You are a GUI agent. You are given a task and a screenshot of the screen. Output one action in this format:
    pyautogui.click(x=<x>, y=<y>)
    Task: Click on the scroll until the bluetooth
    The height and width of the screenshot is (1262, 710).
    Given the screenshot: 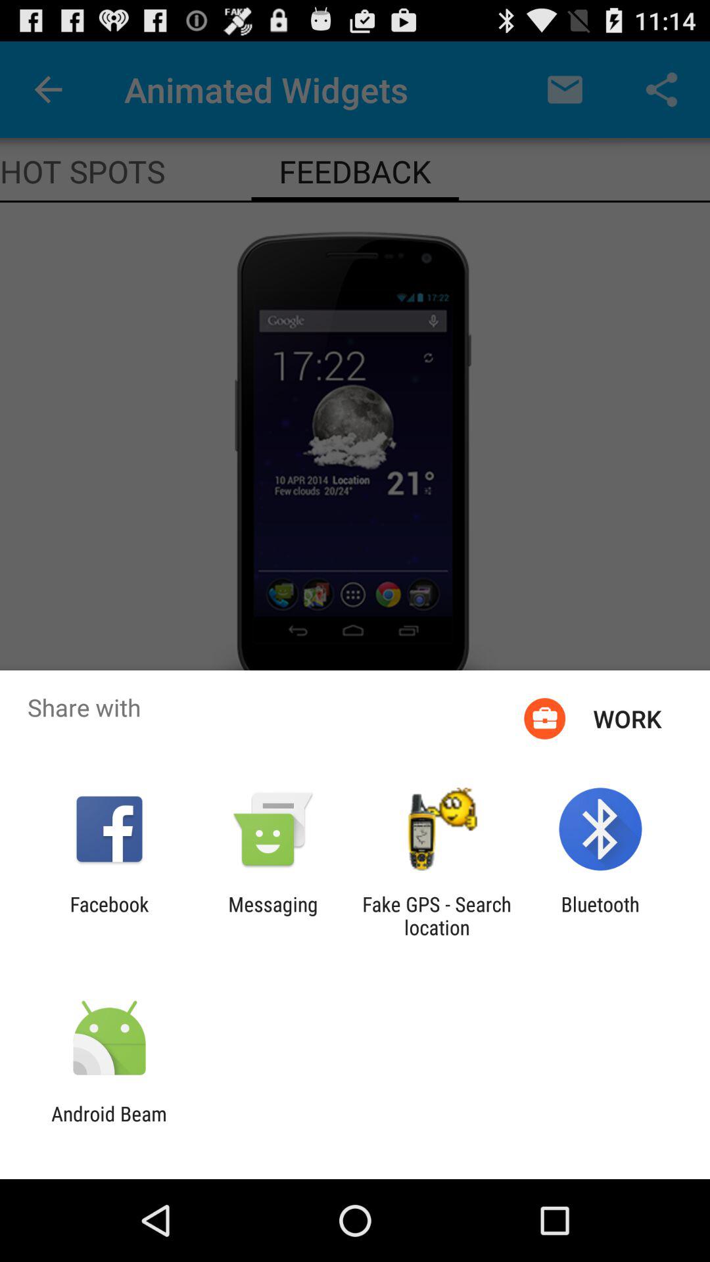 What is the action you would take?
    pyautogui.click(x=600, y=916)
    